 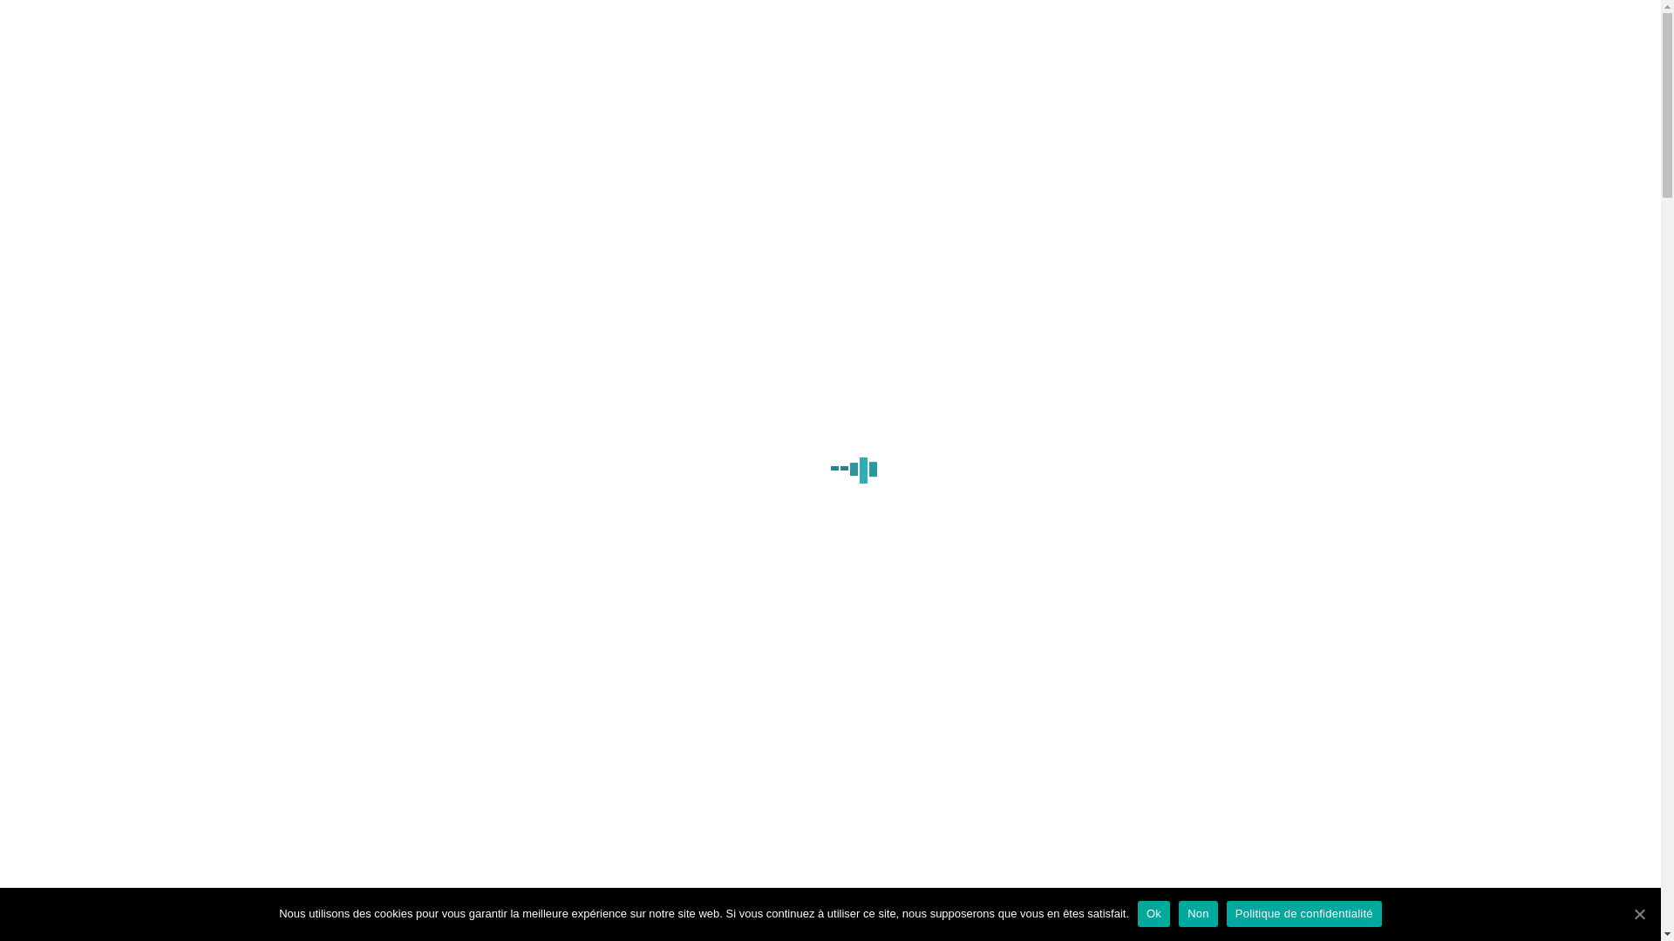 What do you see at coordinates (1147, 30) in the screenshot?
I see `Venez voler avec nous` at bounding box center [1147, 30].